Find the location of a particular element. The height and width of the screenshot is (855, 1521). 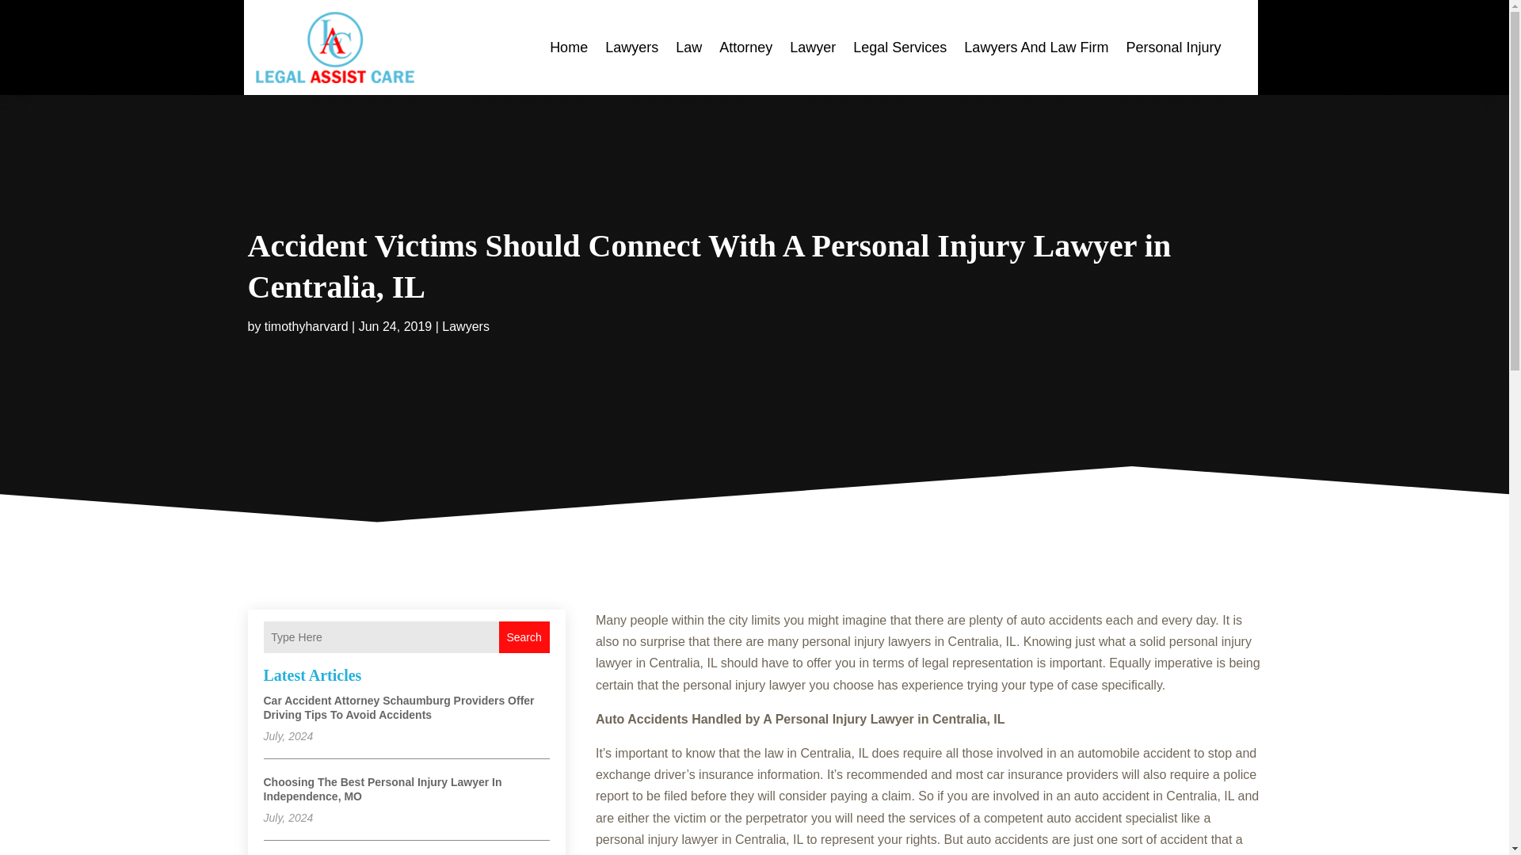

Choosing The Best Personal Injury Lawyer In Independence, MO is located at coordinates (382, 788).